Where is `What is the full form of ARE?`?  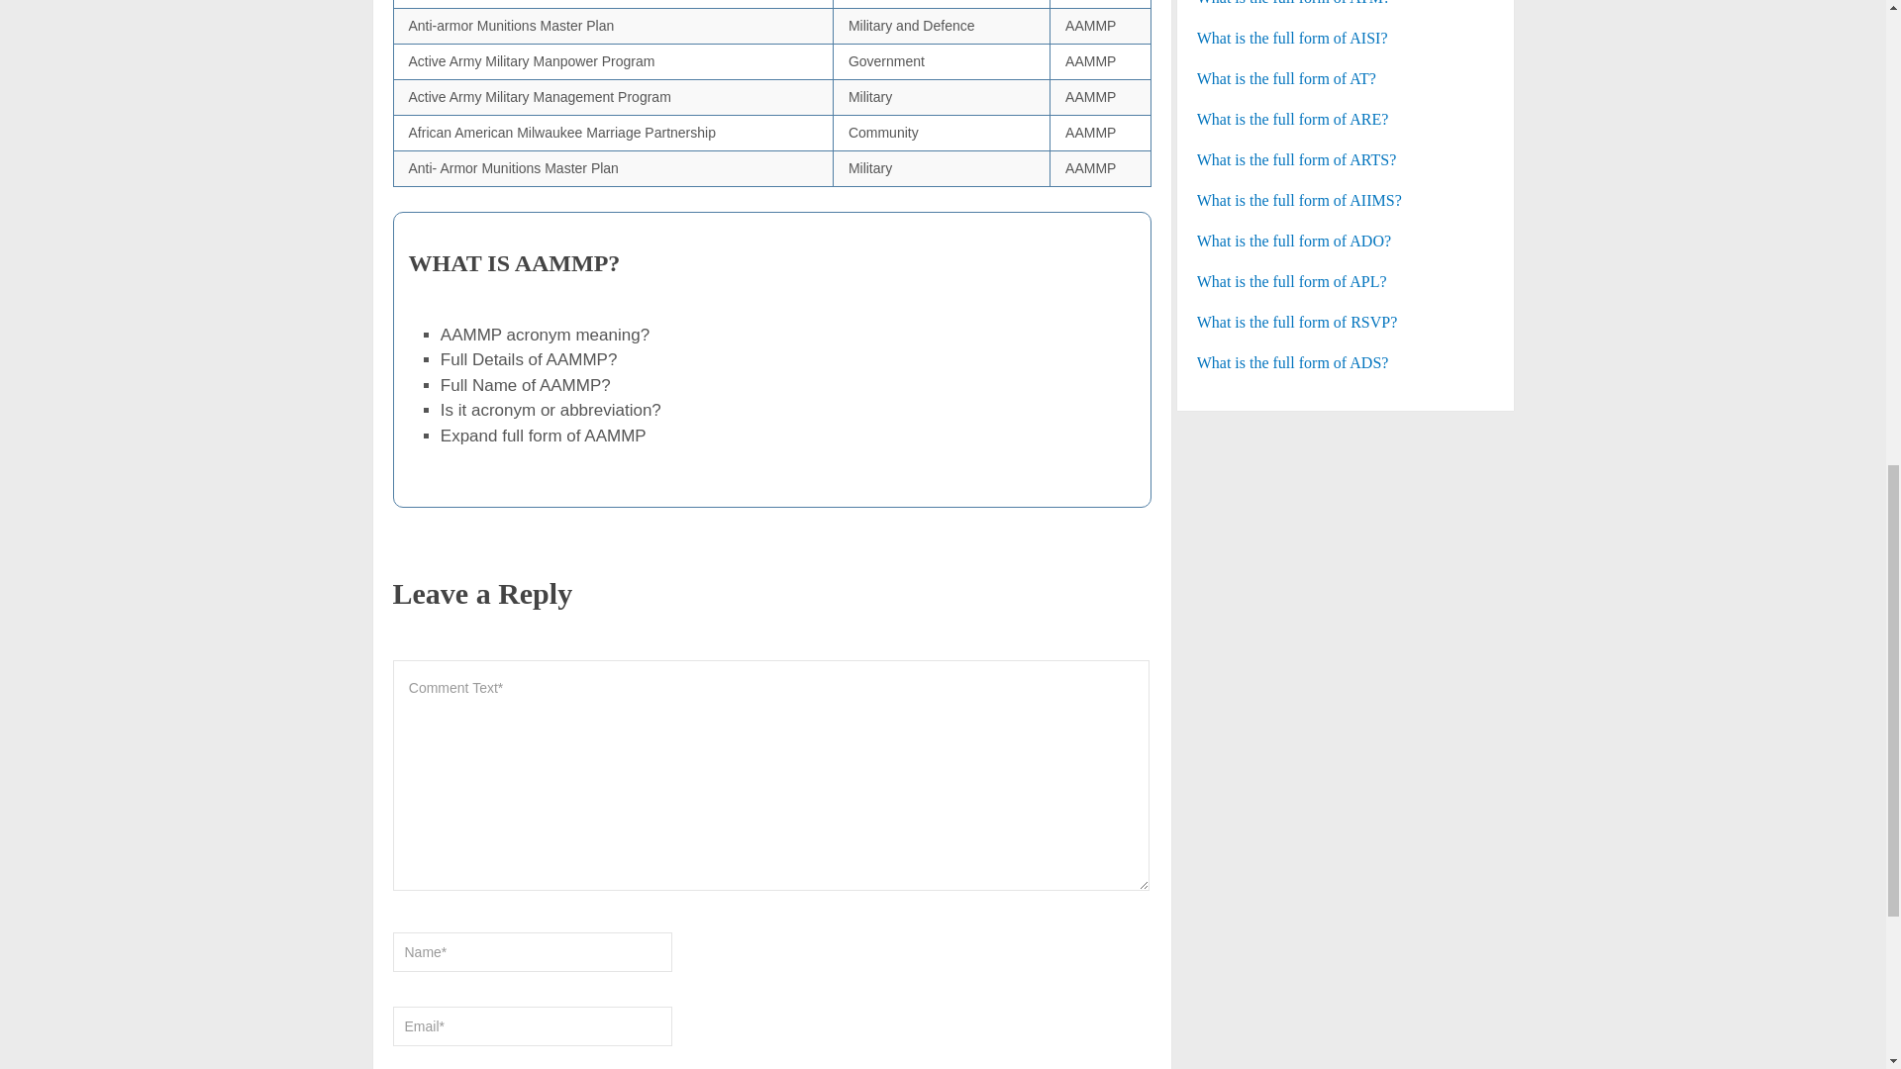
What is the full form of ARE? is located at coordinates (1346, 119).